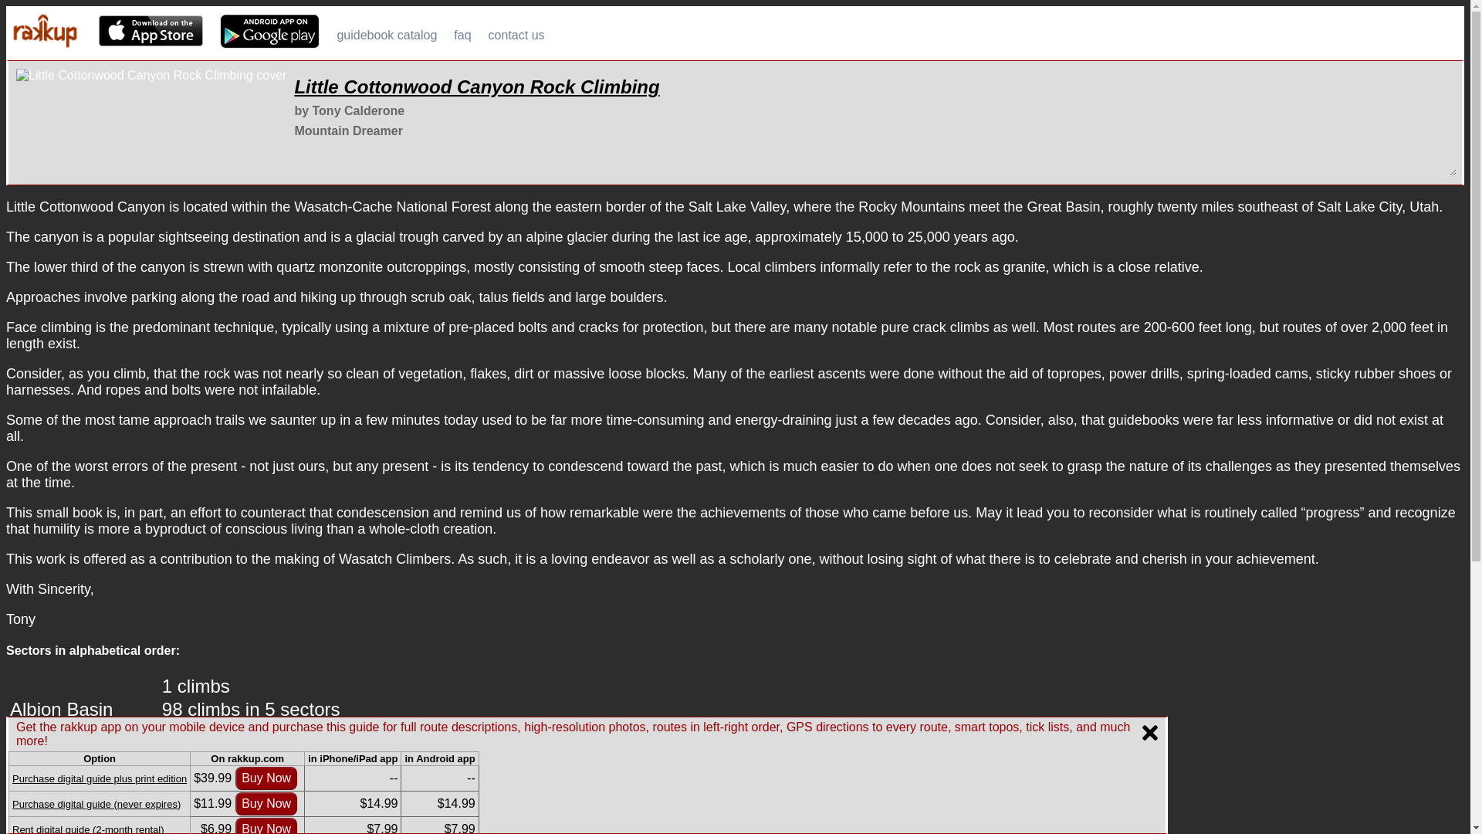 This screenshot has width=1482, height=834. I want to click on Get rakkup for Android on Google Play, so click(269, 31).